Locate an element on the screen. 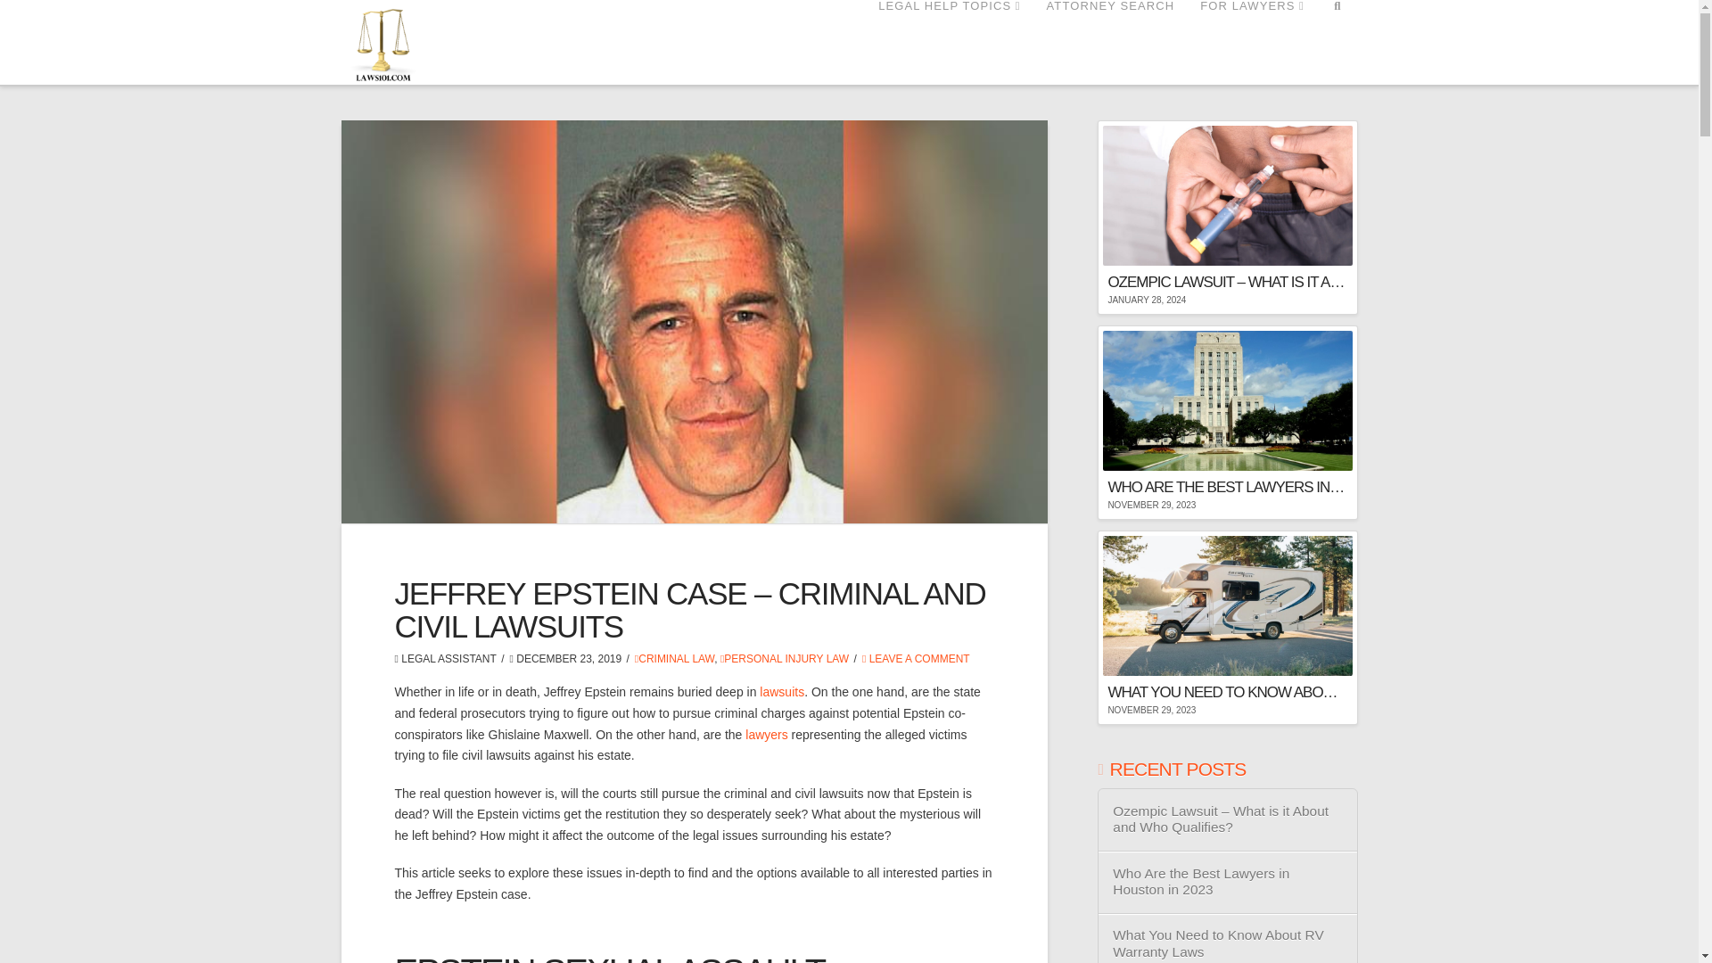  Permalink to: "What You Need to Know About RV Warranty Laws" is located at coordinates (1227, 628).